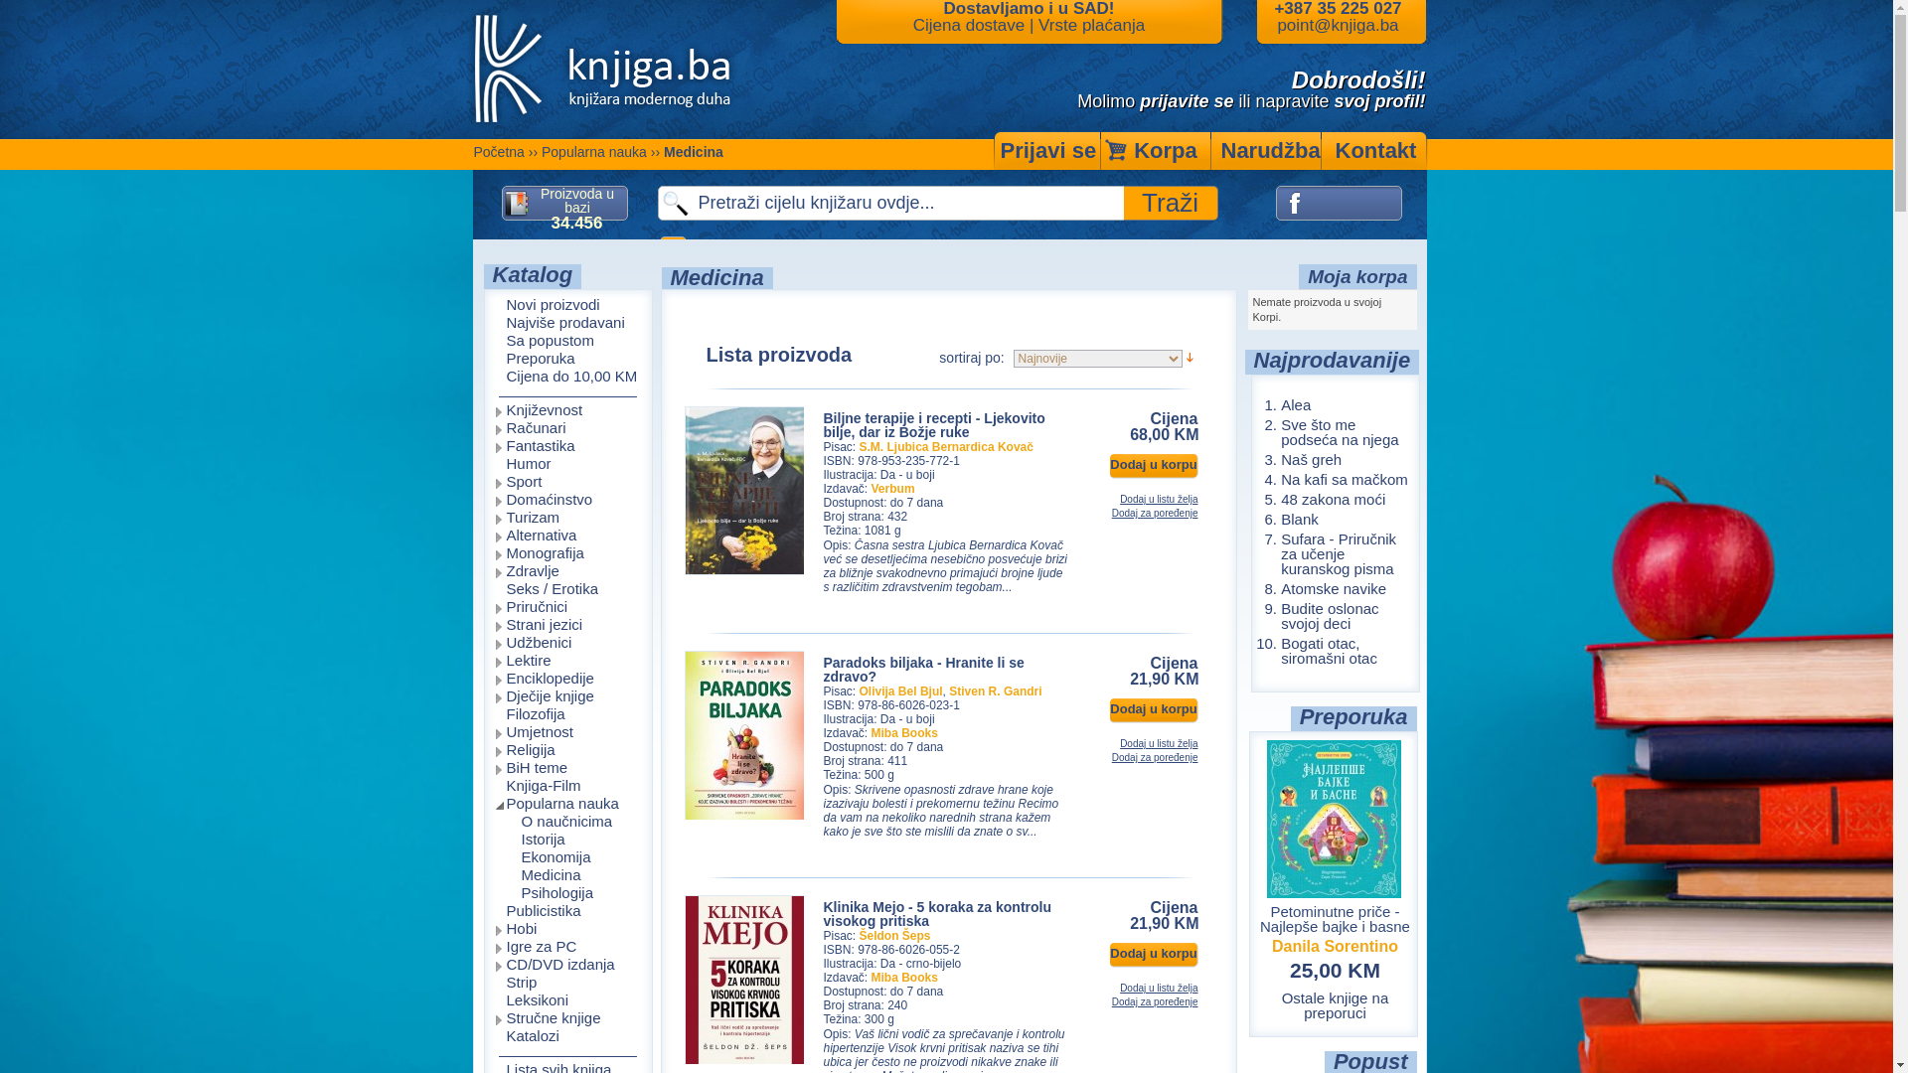 The width and height of the screenshot is (1908, 1073). What do you see at coordinates (568, 984) in the screenshot?
I see `Strip` at bounding box center [568, 984].